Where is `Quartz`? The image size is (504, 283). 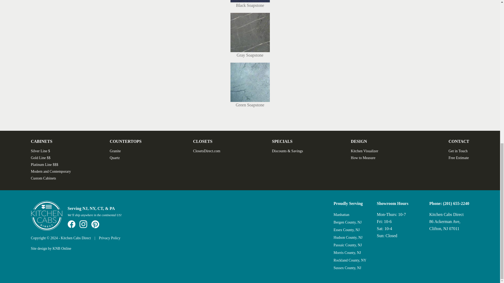
Quartz is located at coordinates (115, 158).